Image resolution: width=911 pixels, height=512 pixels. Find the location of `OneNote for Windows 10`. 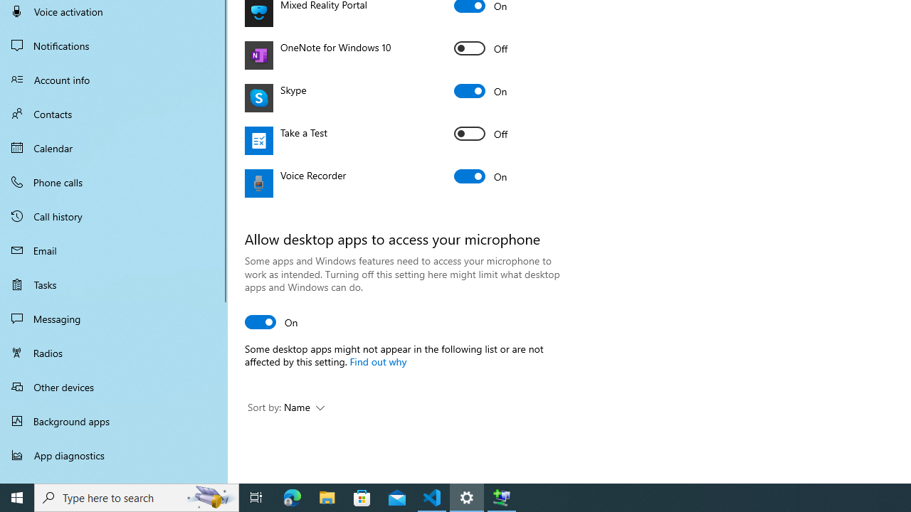

OneNote for Windows 10 is located at coordinates (481, 48).